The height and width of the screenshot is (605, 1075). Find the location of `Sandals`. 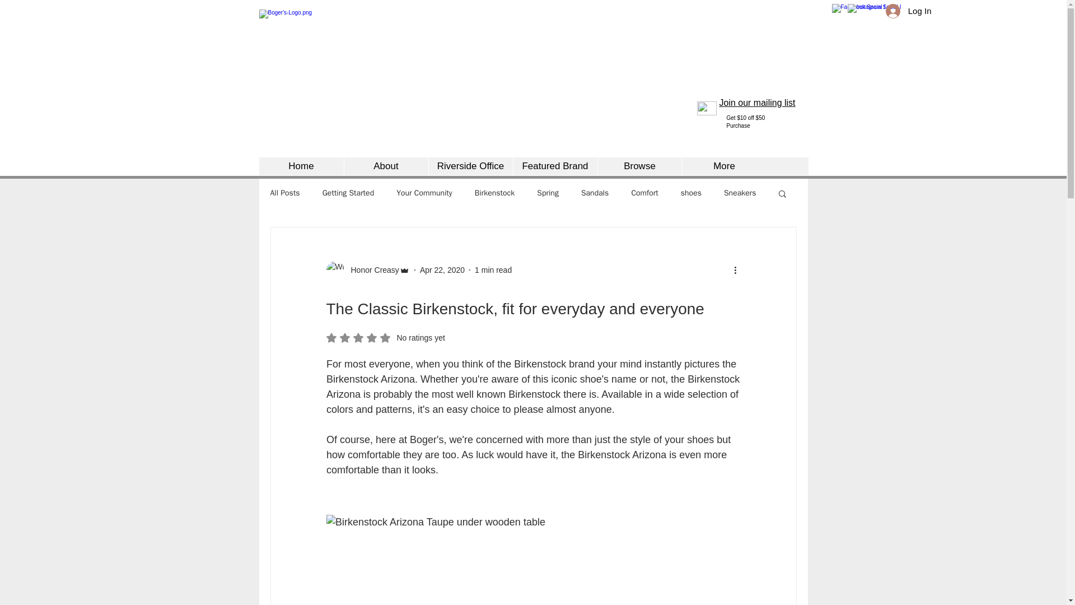

Sandals is located at coordinates (595, 193).